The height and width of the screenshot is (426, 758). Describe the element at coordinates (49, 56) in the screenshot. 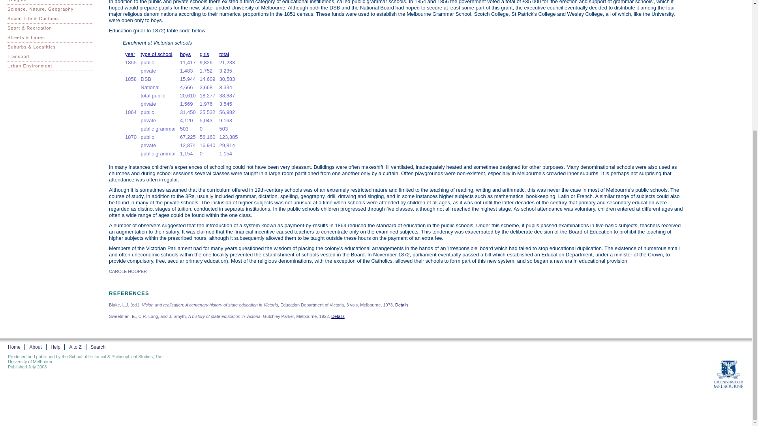

I see `Transport` at that location.